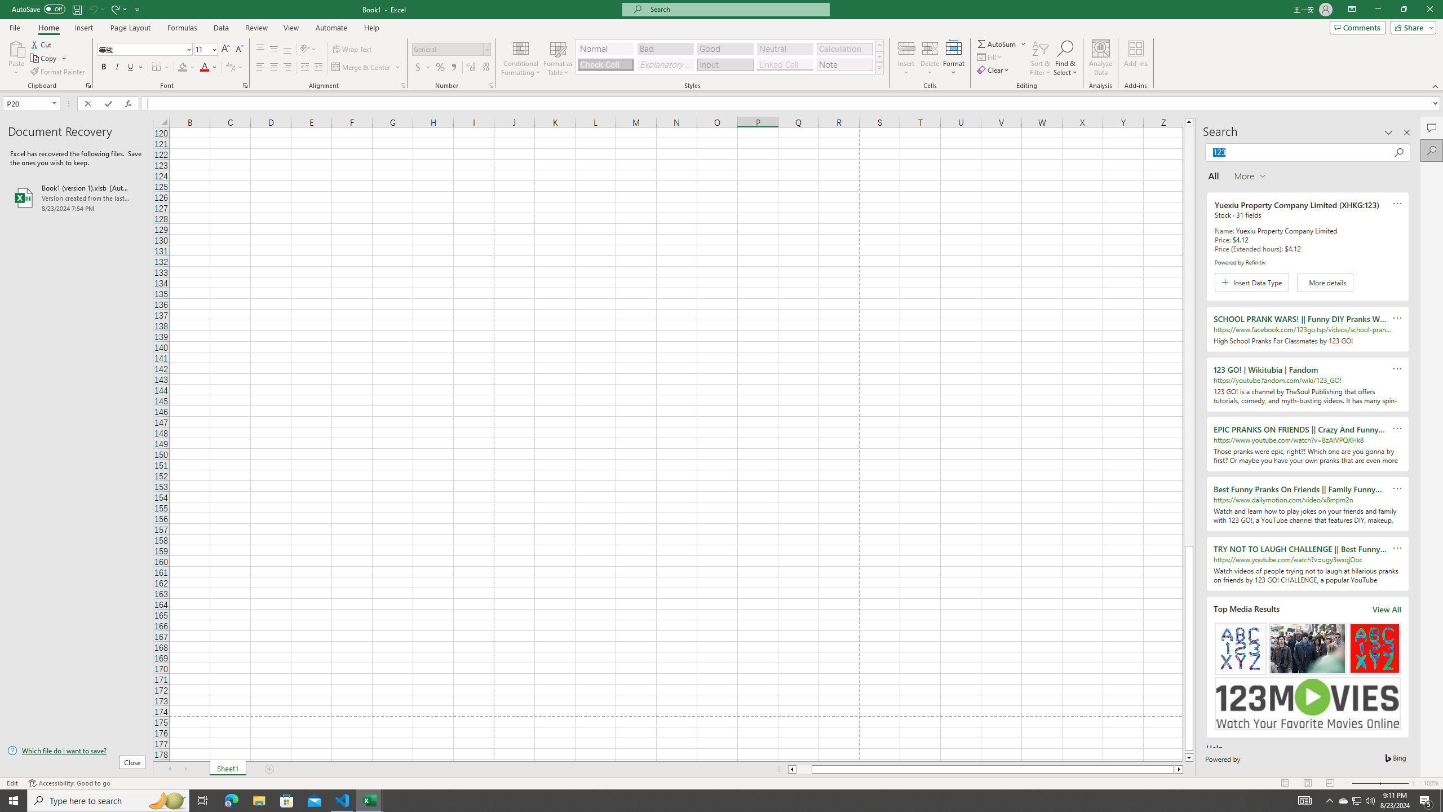 The height and width of the screenshot is (812, 1443). Describe the element at coordinates (452, 50) in the screenshot. I see `Number Format` at that location.